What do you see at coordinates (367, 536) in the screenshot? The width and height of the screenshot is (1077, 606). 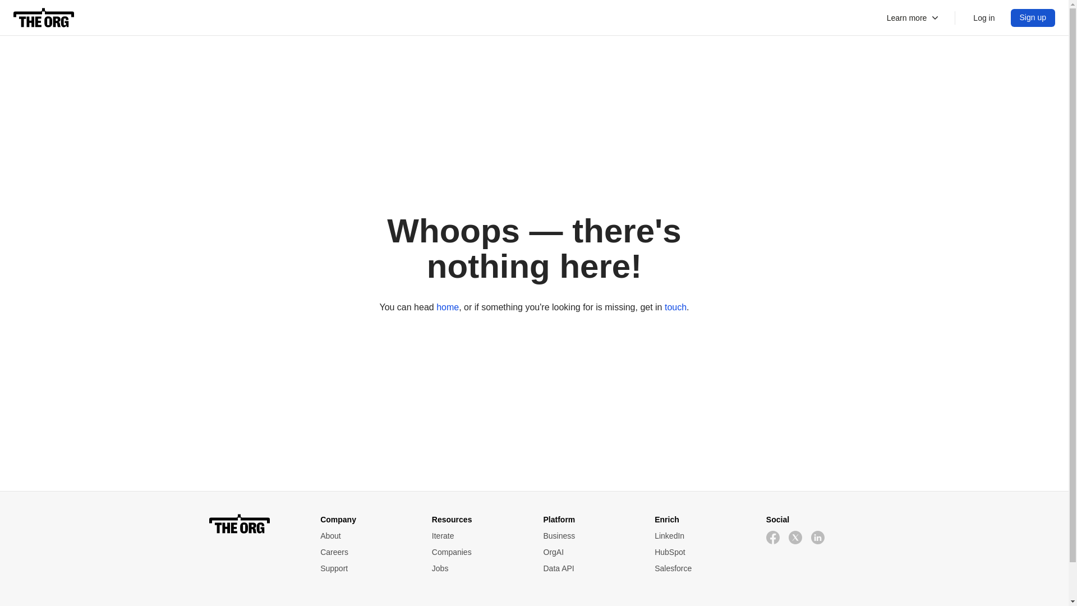 I see `About` at bounding box center [367, 536].